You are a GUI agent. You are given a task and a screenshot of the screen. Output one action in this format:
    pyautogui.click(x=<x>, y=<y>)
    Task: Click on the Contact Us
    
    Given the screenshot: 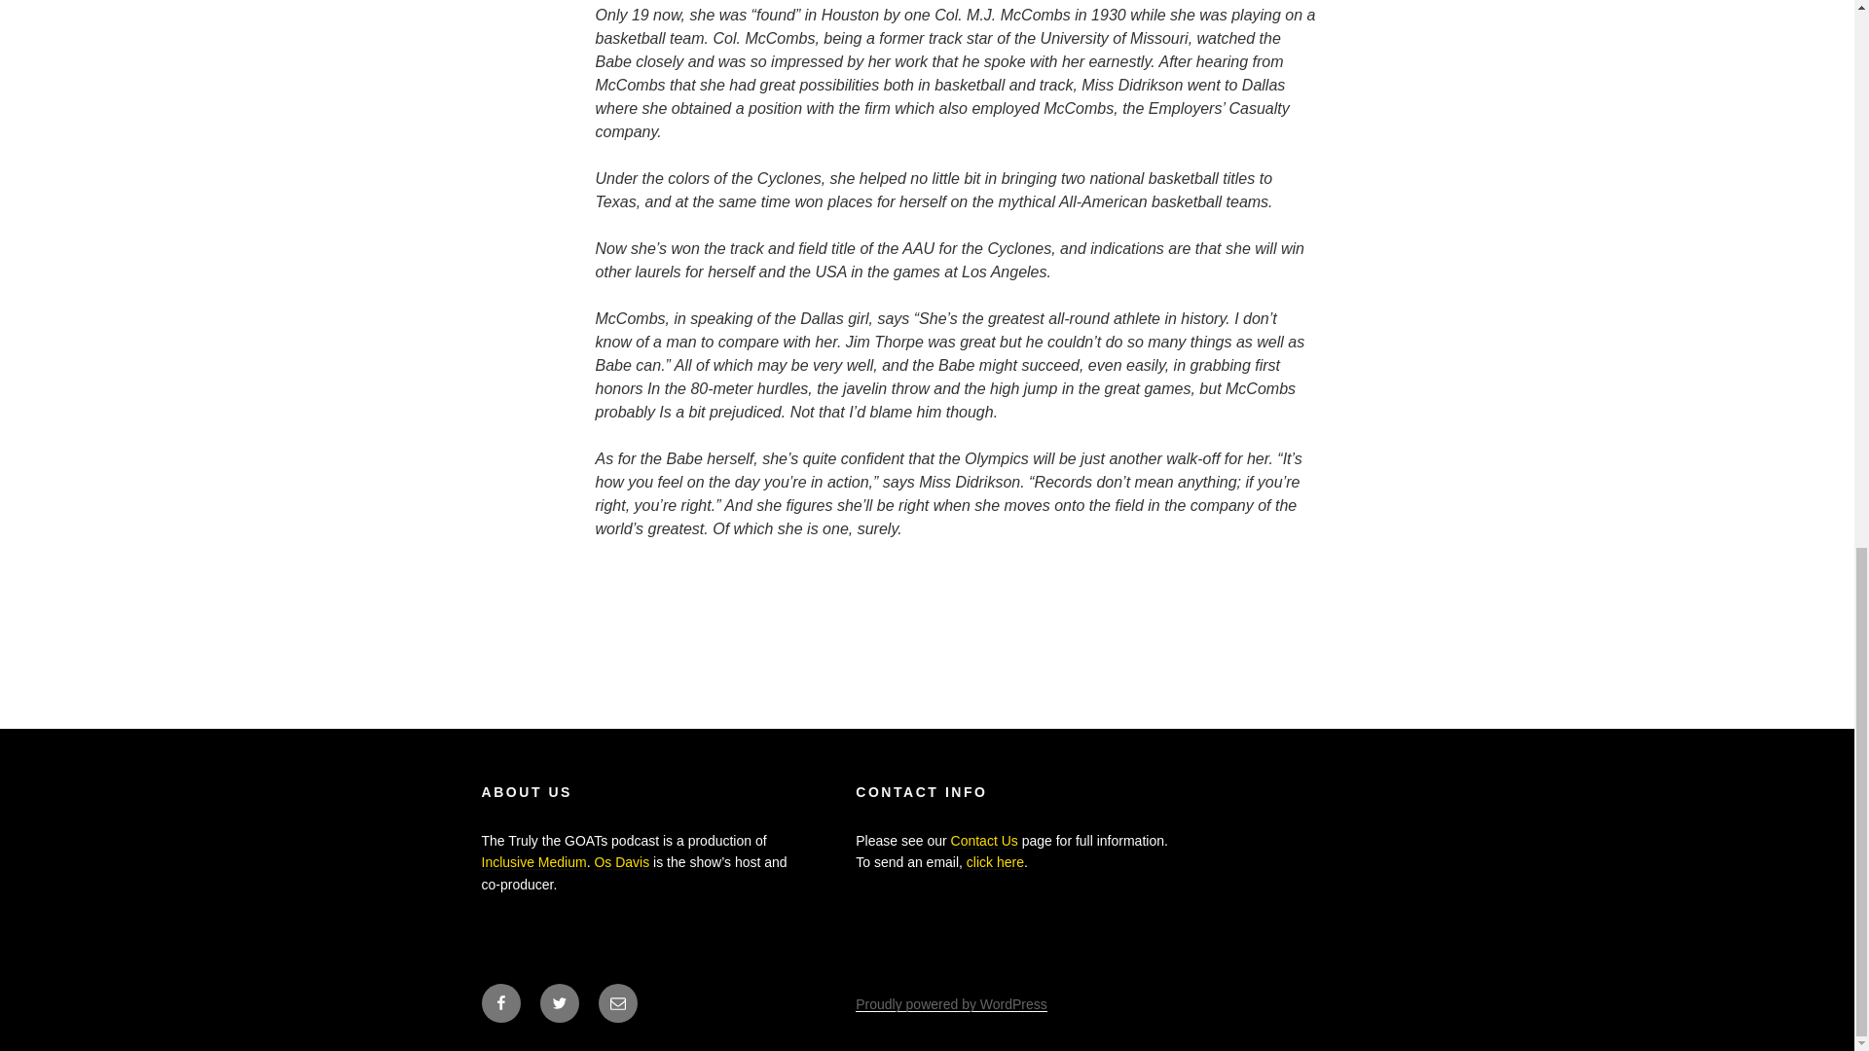 What is the action you would take?
    pyautogui.click(x=985, y=841)
    